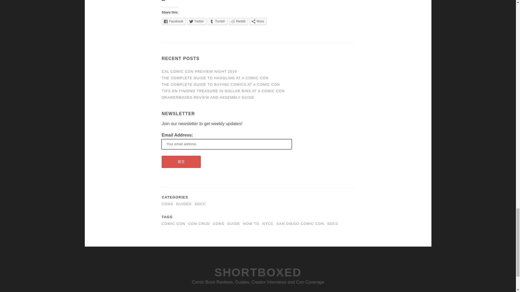 This screenshot has width=520, height=292. I want to click on THE COMPLETE GUIDE TO HAGGLING AT A COMIC CON, so click(215, 78).